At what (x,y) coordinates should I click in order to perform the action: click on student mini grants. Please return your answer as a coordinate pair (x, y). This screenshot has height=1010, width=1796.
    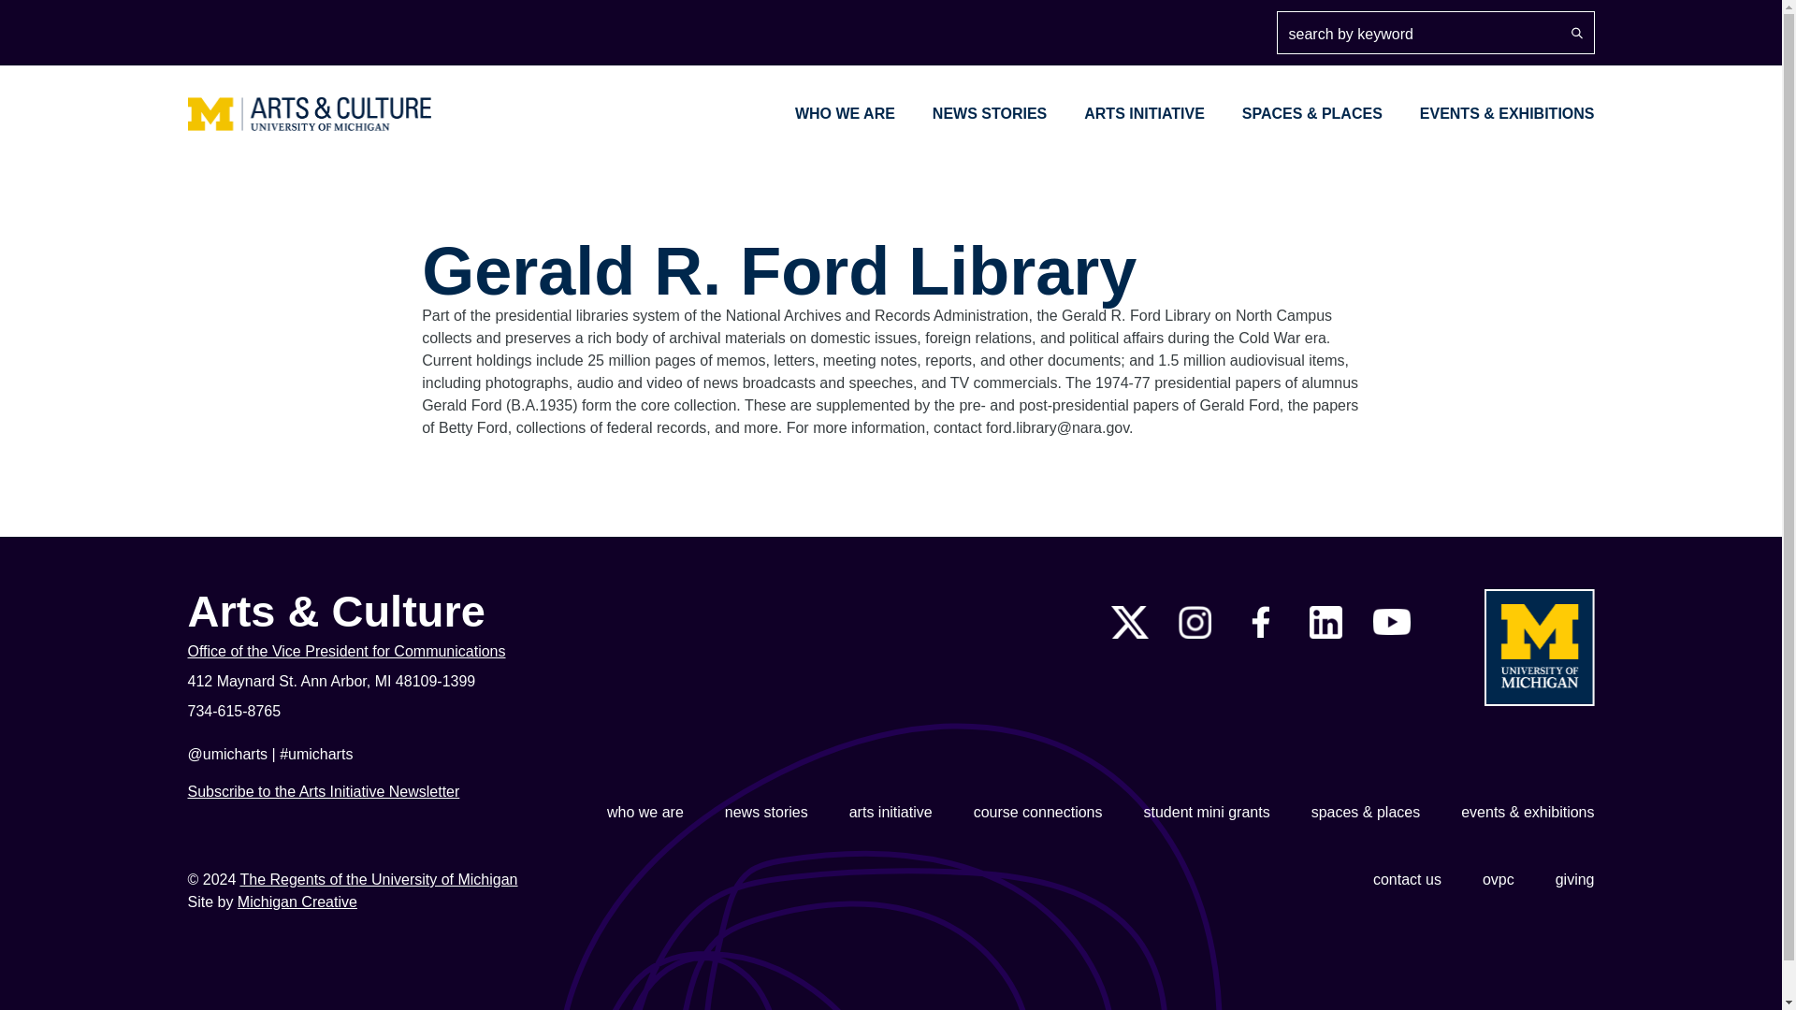
    Looking at the image, I should click on (1206, 813).